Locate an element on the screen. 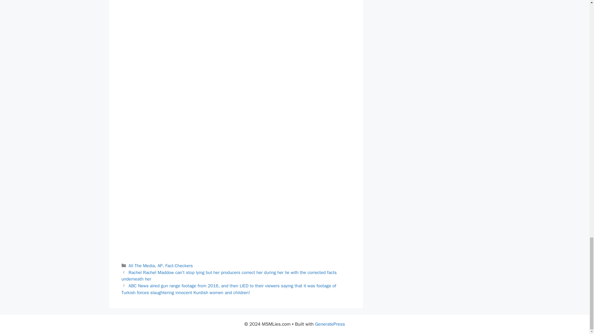 The height and width of the screenshot is (334, 594). All The Media is located at coordinates (142, 265).